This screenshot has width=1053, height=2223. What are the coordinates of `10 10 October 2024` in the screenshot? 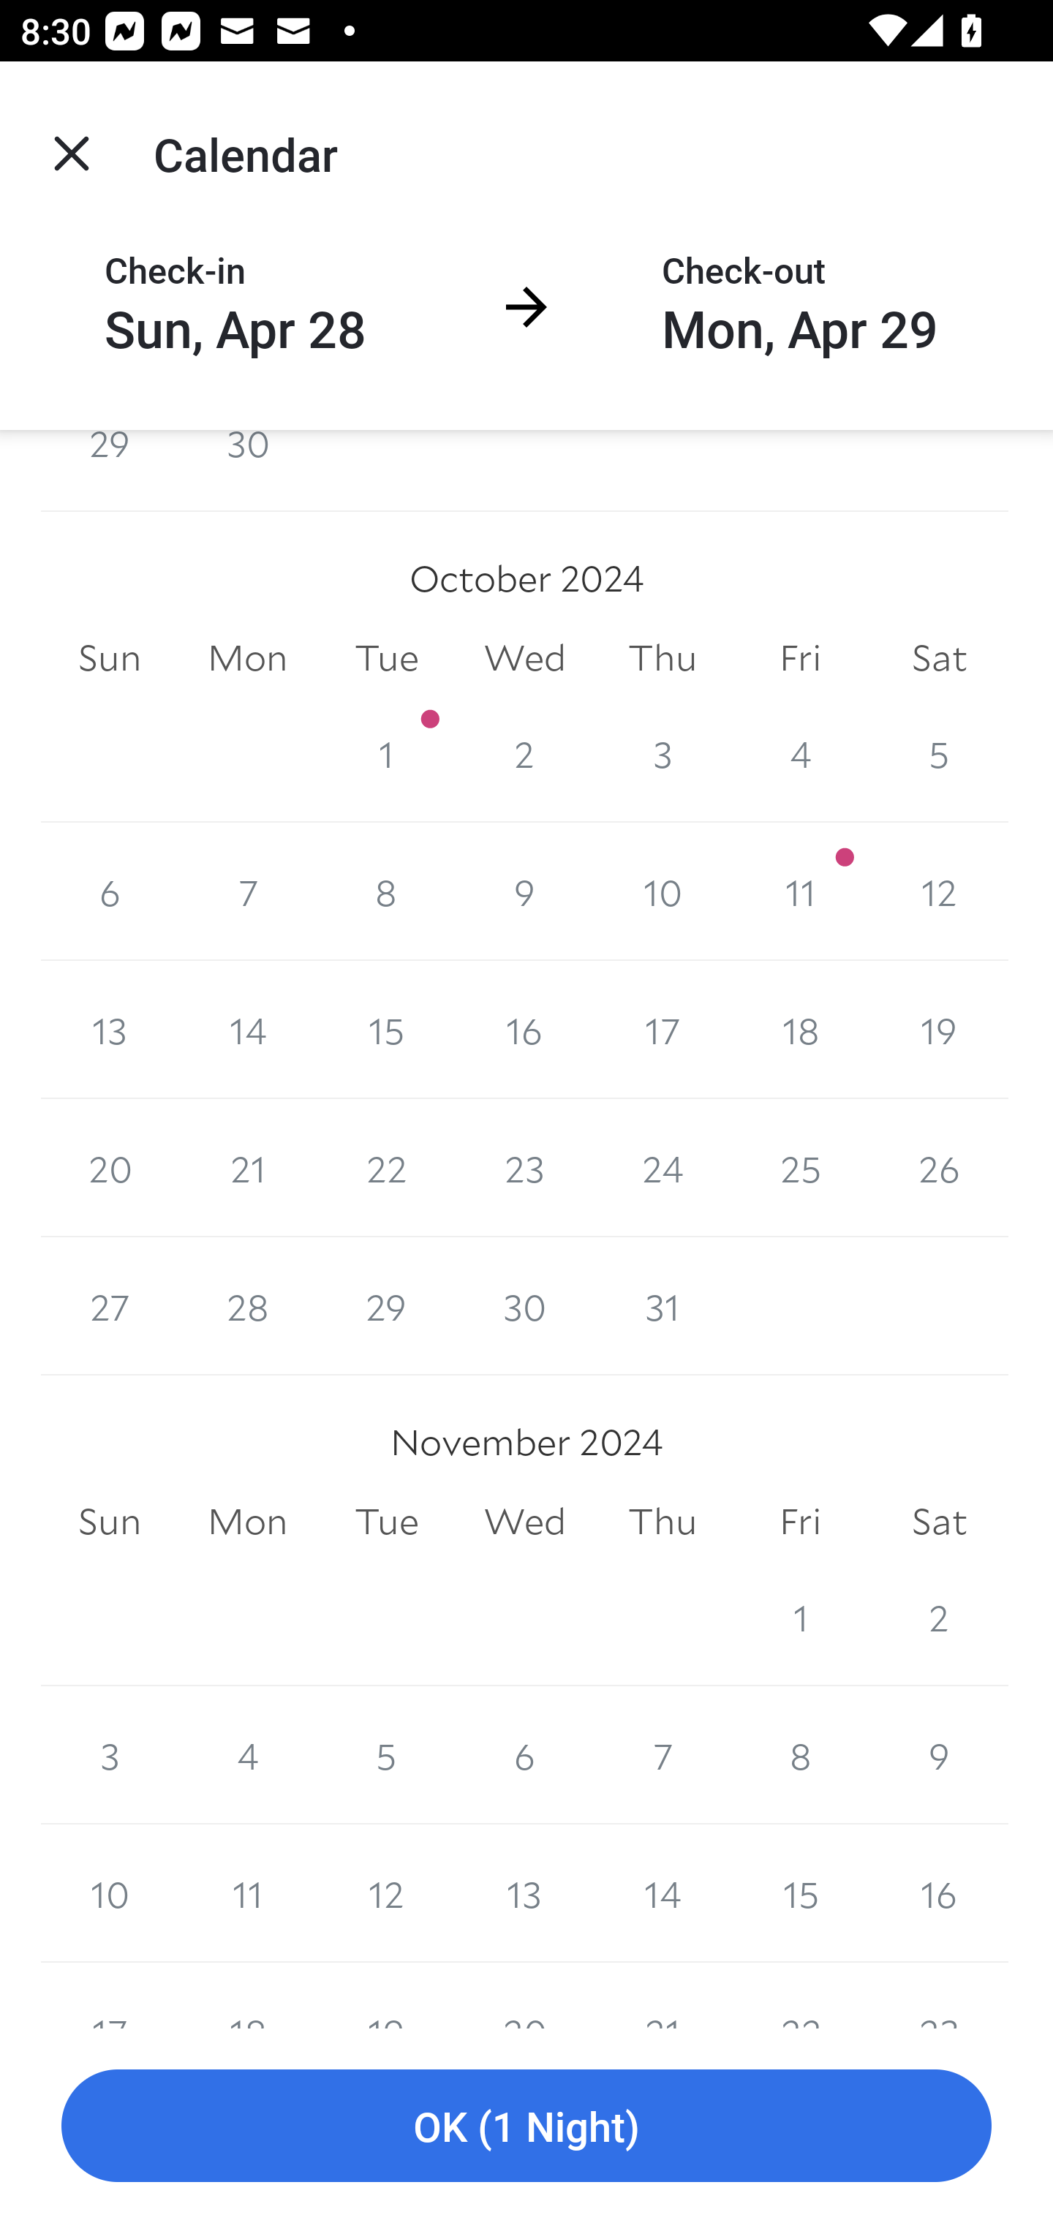 It's located at (663, 891).